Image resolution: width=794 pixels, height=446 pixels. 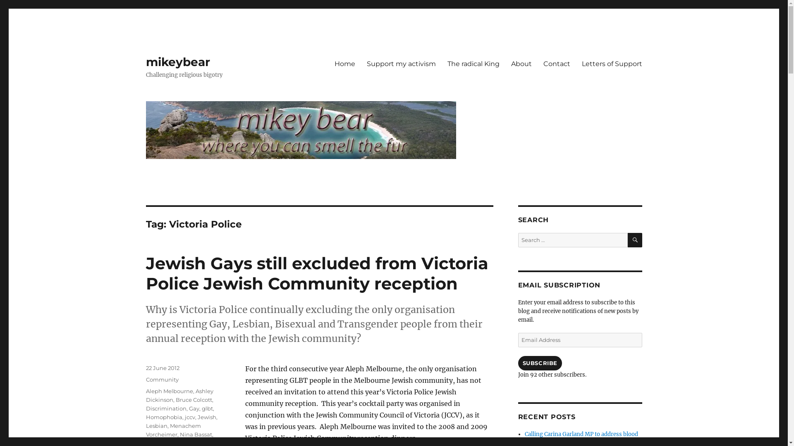 I want to click on Jewish, so click(x=207, y=417).